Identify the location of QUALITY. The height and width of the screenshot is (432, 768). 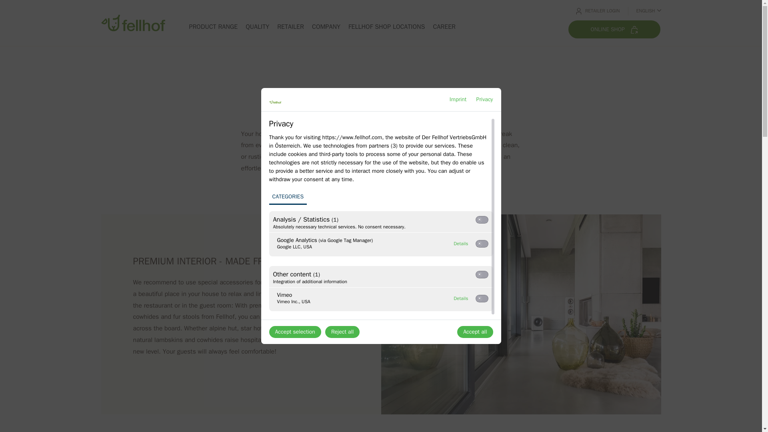
(295, 332).